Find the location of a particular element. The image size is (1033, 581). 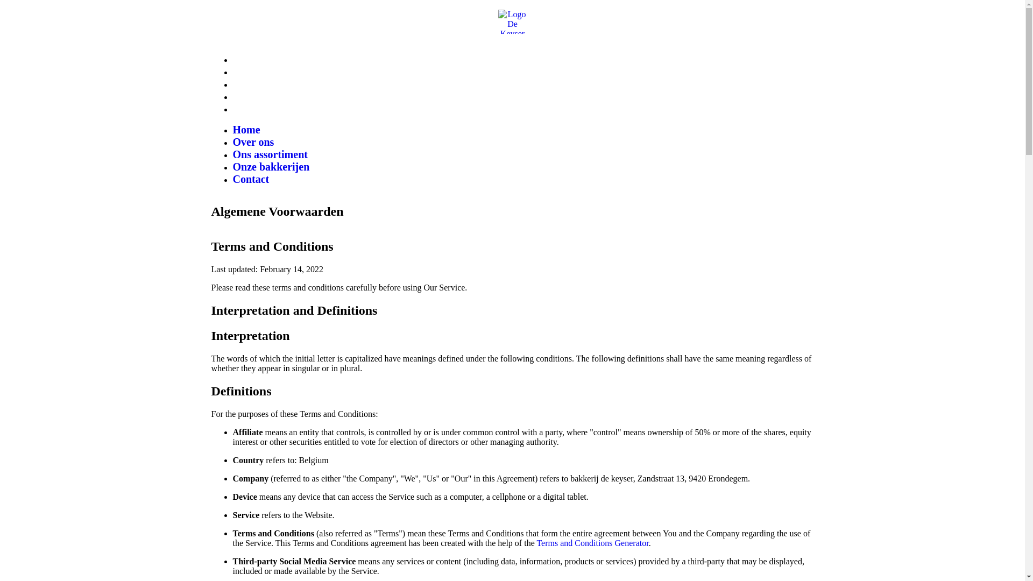

Contact is located at coordinates (251, 179).